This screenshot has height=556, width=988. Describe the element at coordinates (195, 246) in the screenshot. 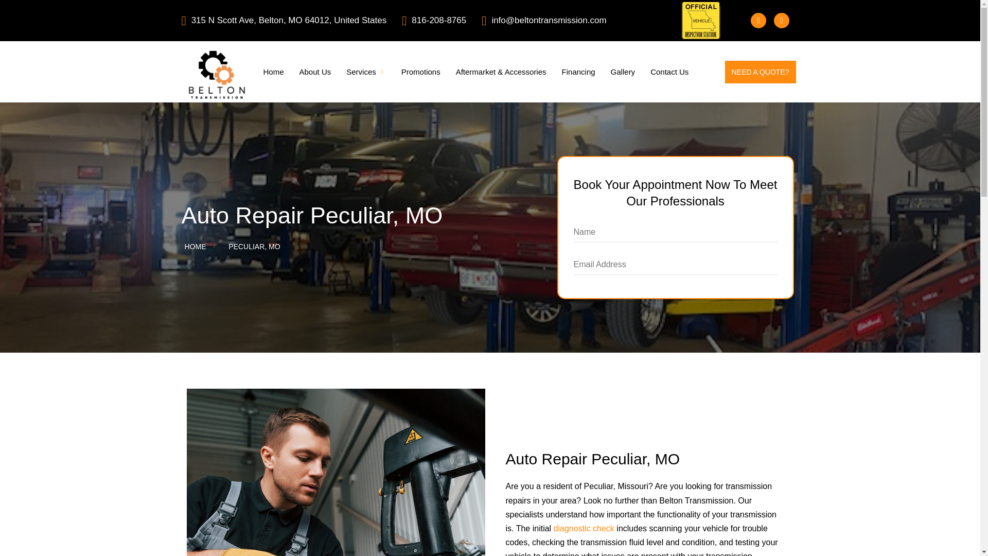

I see `HOME` at that location.